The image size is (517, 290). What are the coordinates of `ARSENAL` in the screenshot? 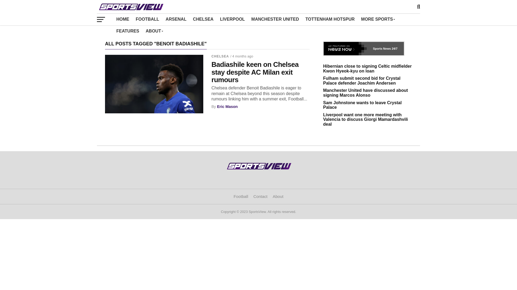 It's located at (176, 19).